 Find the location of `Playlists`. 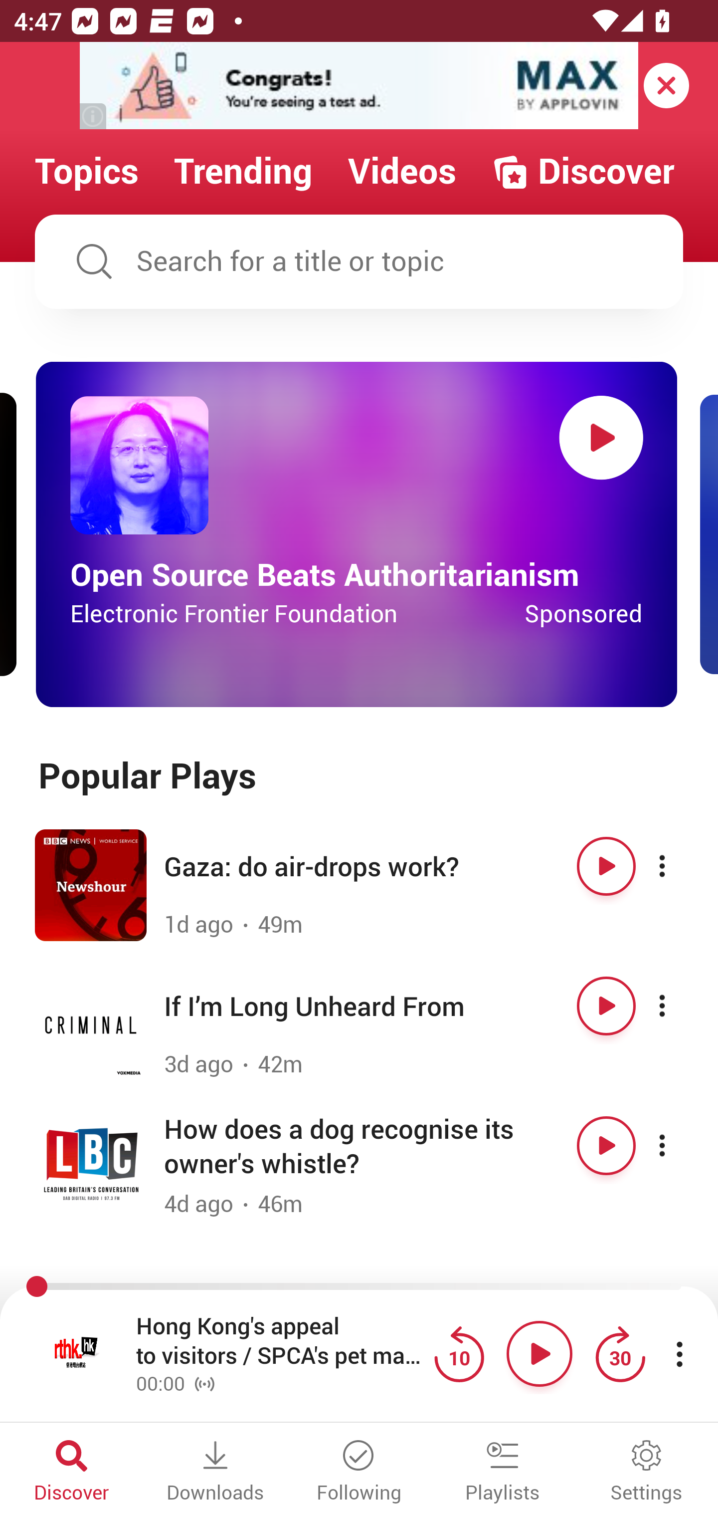

Playlists is located at coordinates (503, 1472).